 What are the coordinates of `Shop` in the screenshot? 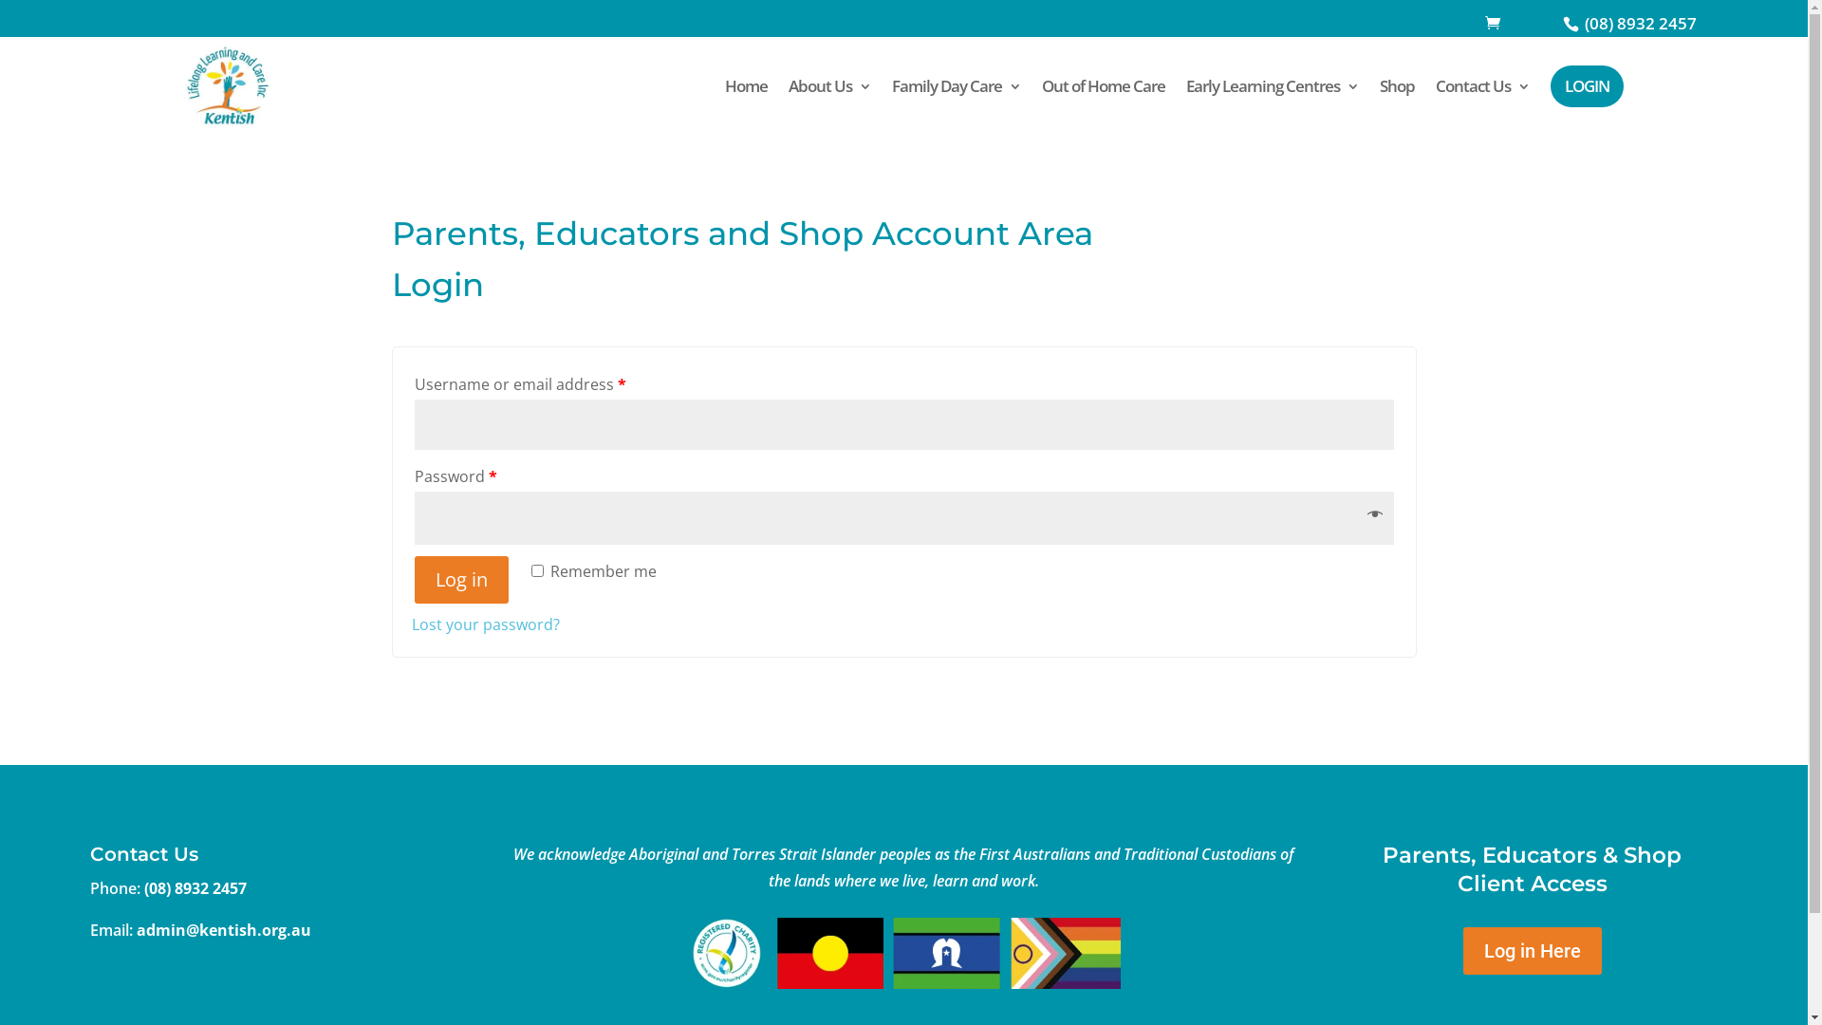 It's located at (1397, 85).